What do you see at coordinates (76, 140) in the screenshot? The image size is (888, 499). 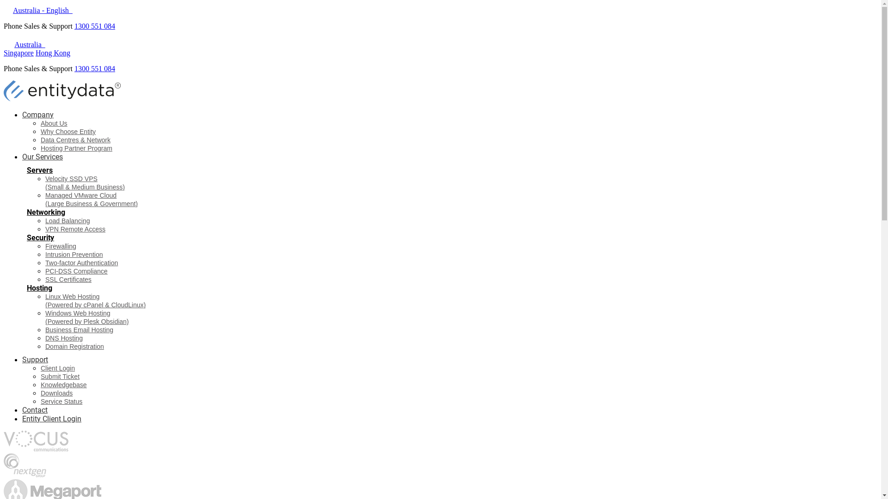 I see `Data Centres & Network` at bounding box center [76, 140].